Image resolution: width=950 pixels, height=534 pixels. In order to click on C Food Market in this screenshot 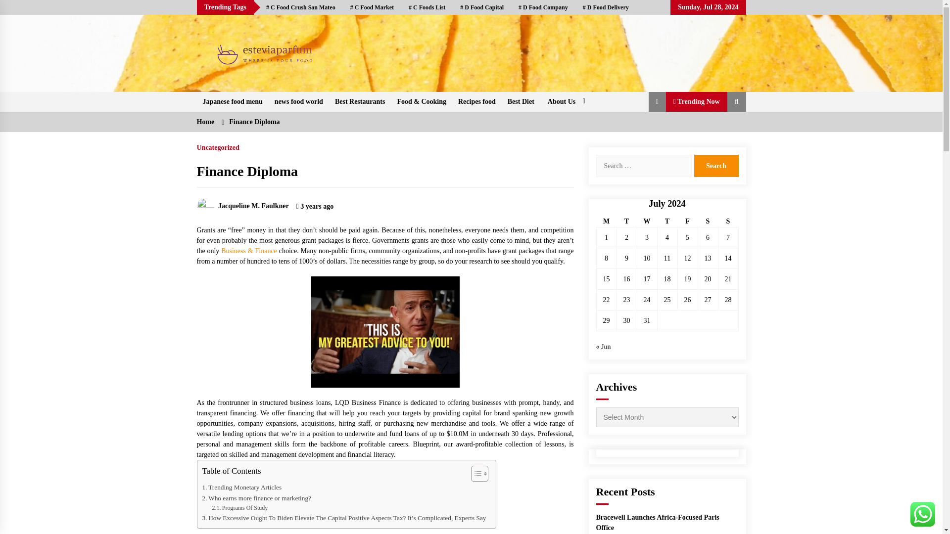, I will do `click(372, 7)`.